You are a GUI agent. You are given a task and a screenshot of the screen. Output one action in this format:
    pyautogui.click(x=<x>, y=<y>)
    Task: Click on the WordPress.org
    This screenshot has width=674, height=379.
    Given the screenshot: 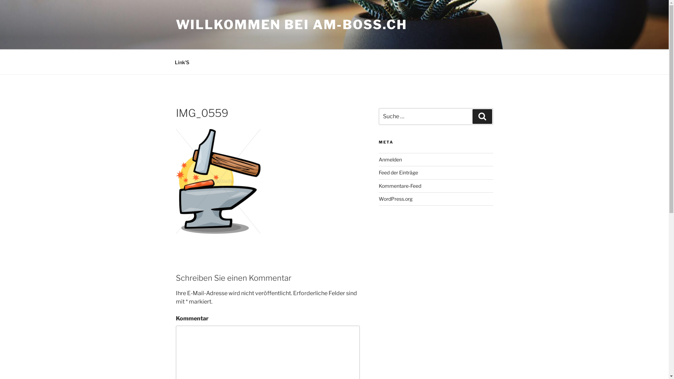 What is the action you would take?
    pyautogui.click(x=396, y=199)
    